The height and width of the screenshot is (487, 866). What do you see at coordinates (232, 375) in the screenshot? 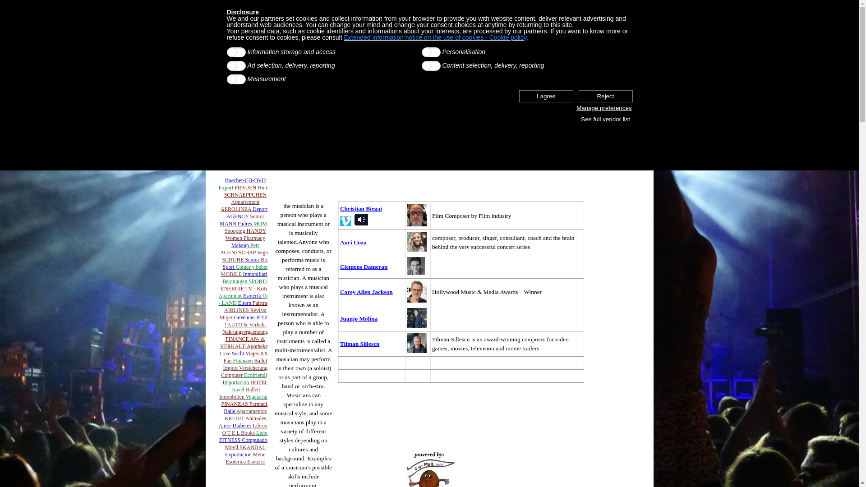
I see `Computer` at bounding box center [232, 375].